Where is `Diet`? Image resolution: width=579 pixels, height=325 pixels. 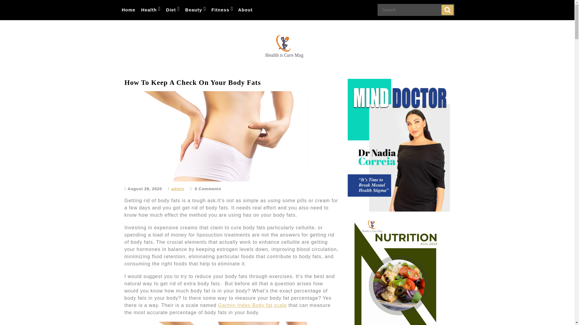 Diet is located at coordinates (172, 10).